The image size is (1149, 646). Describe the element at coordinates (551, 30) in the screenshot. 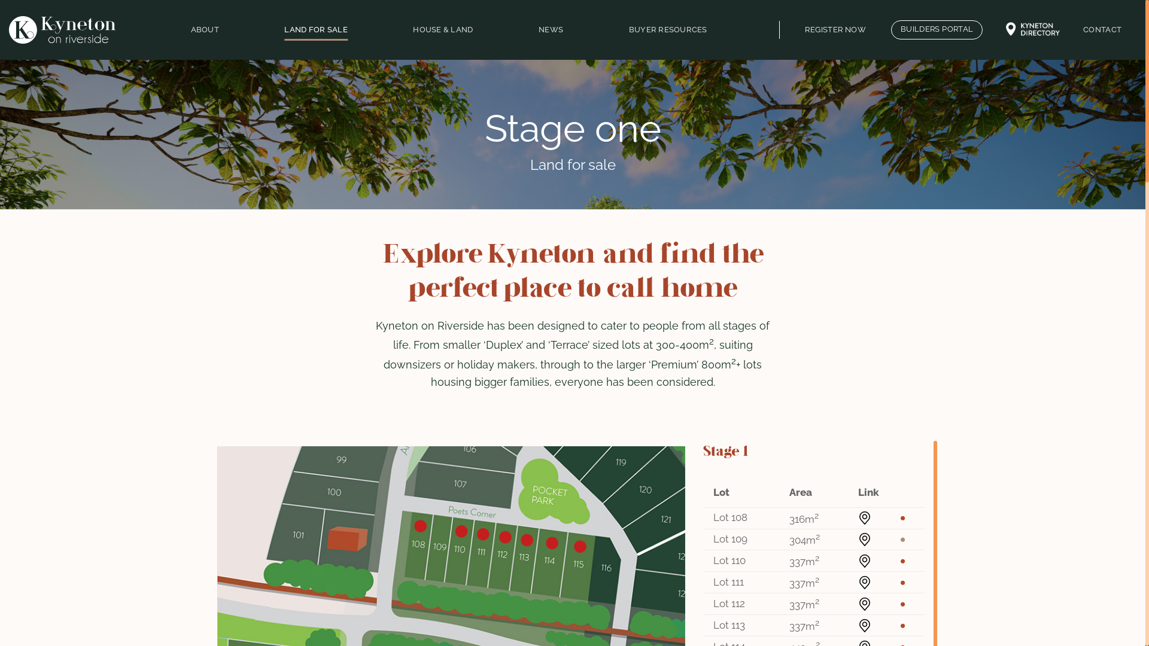

I see `NEWS` at that location.